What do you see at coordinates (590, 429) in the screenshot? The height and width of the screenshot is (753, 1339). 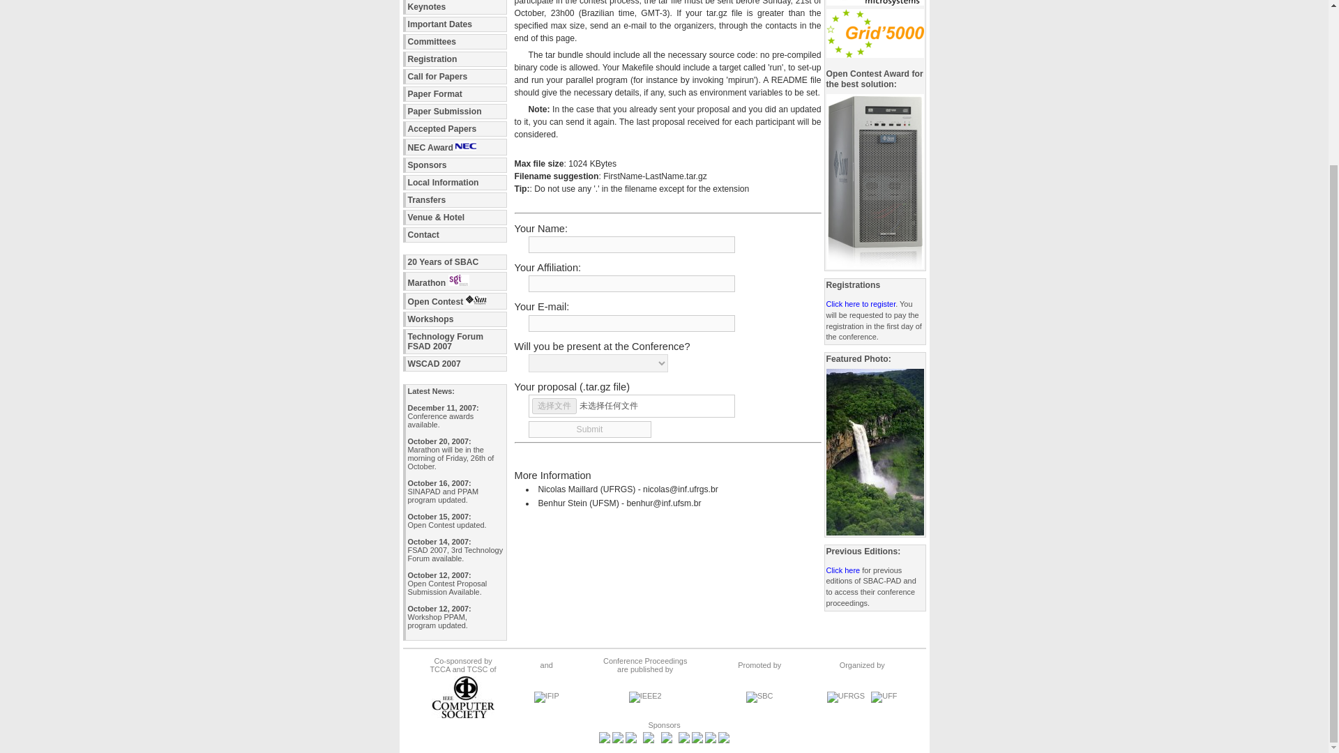 I see `Paper Submission` at bounding box center [590, 429].